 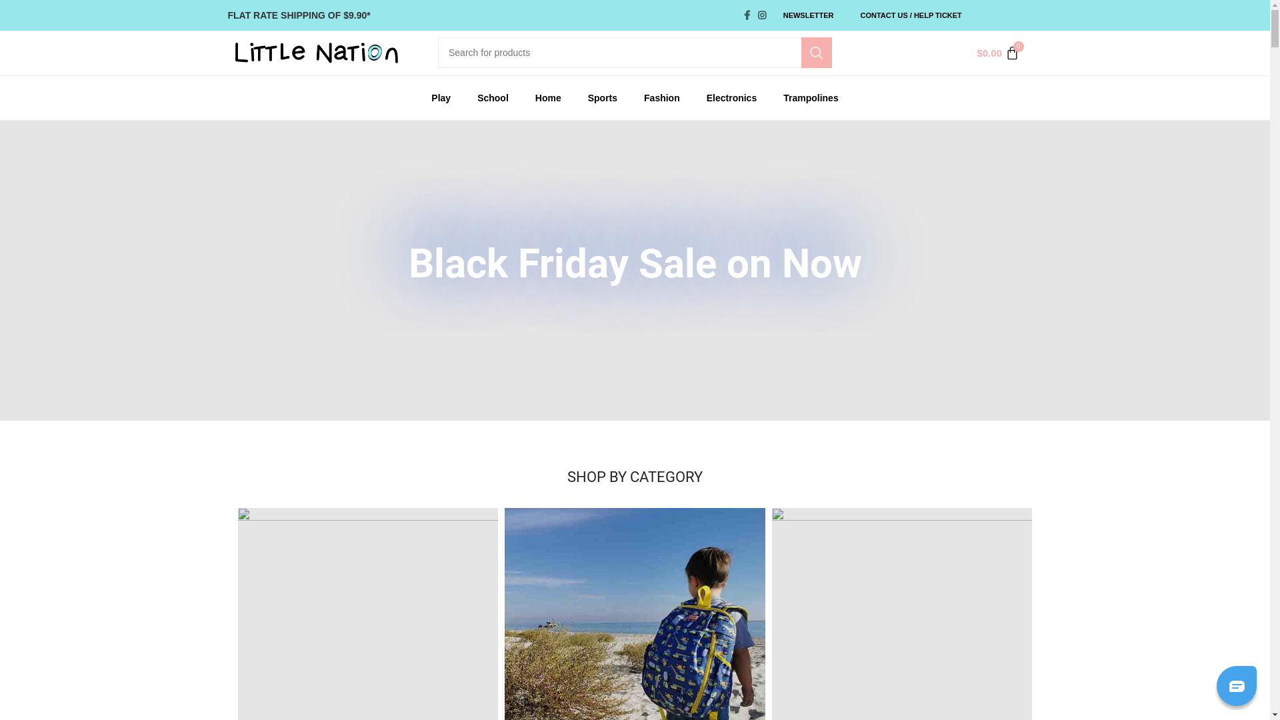 What do you see at coordinates (811, 98) in the screenshot?
I see `Trampolines` at bounding box center [811, 98].